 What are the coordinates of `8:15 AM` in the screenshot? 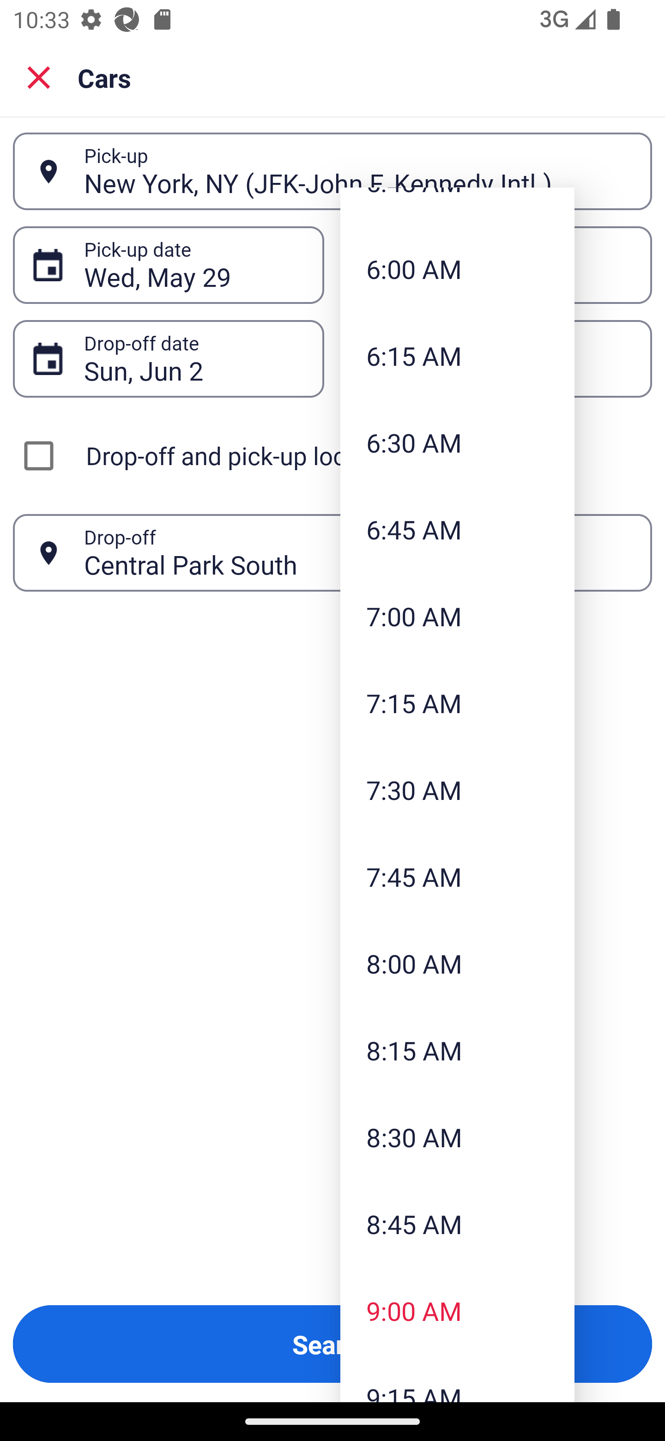 It's located at (457, 1050).